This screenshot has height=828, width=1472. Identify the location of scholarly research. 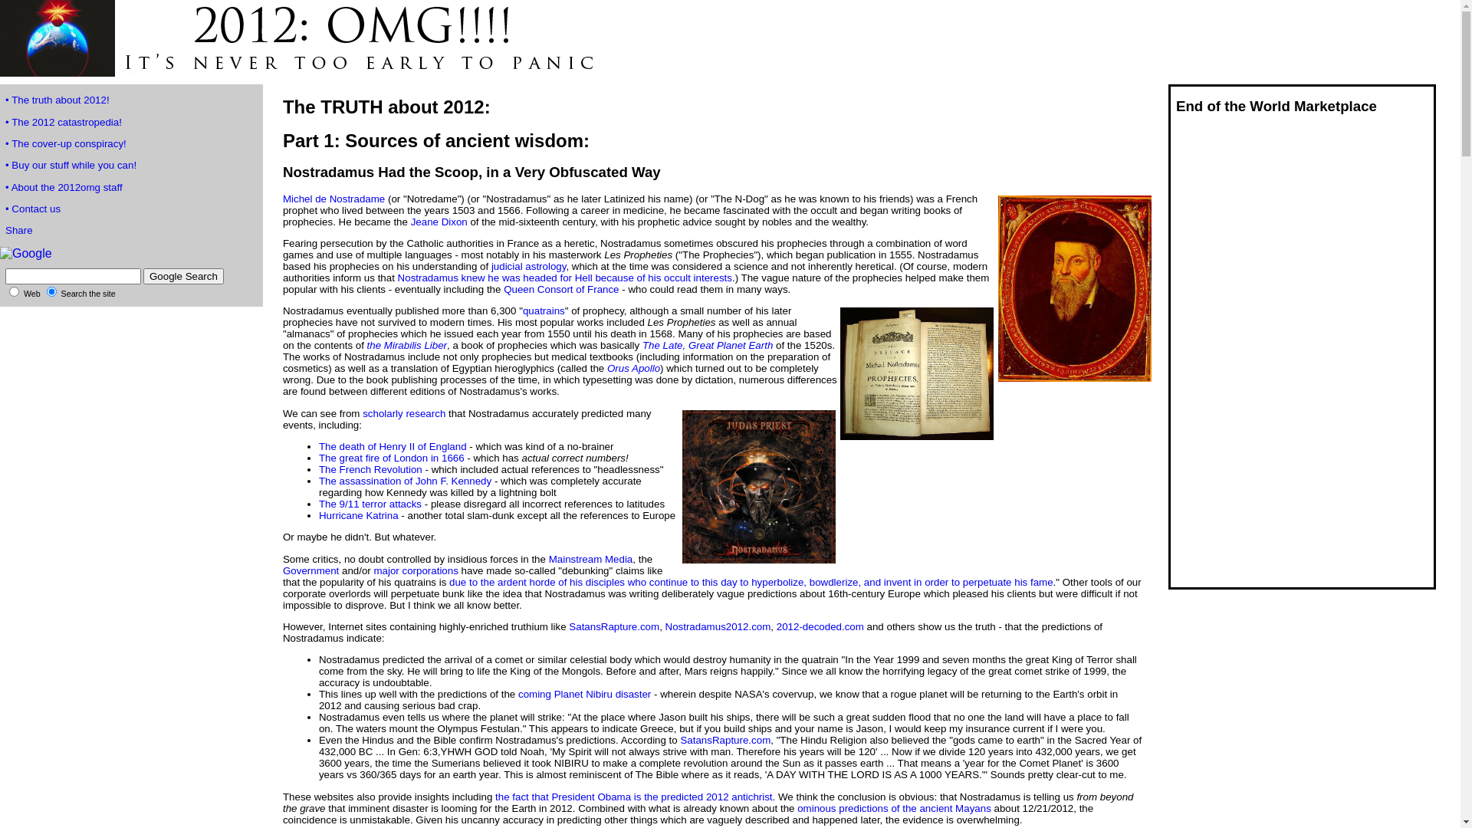
(404, 414).